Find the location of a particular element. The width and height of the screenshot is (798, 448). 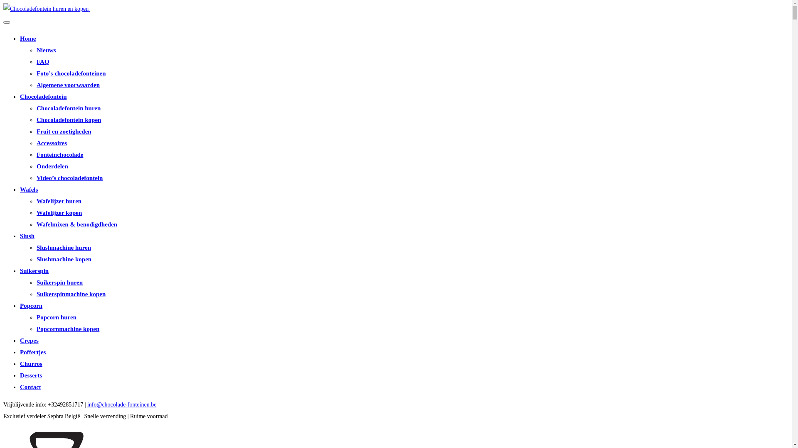

Slushmachine kopen is located at coordinates (64, 259).